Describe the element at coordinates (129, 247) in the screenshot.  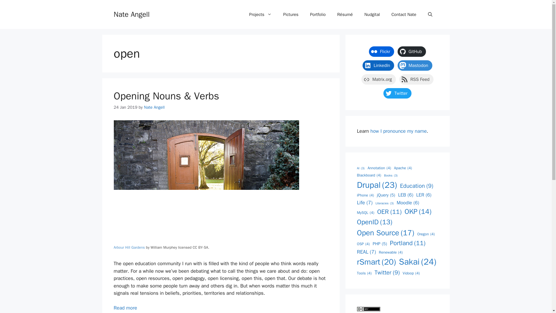
I see `Arbour Hill Gardens` at that location.